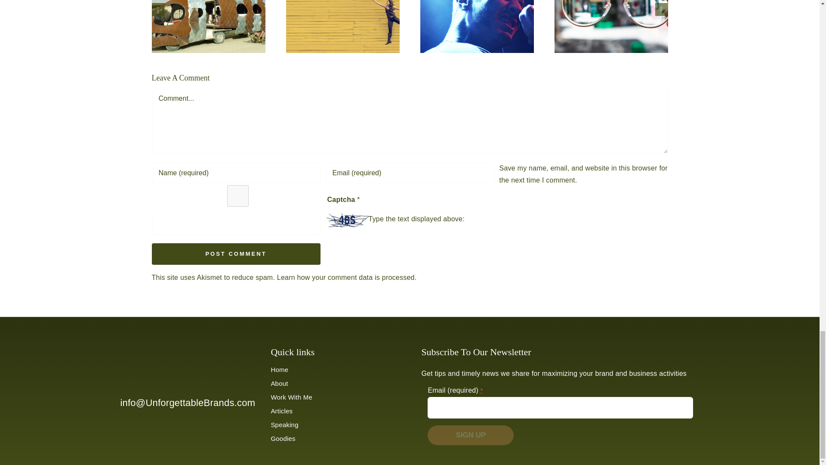 This screenshot has width=826, height=465. Describe the element at coordinates (237, 195) in the screenshot. I see `yes` at that location.